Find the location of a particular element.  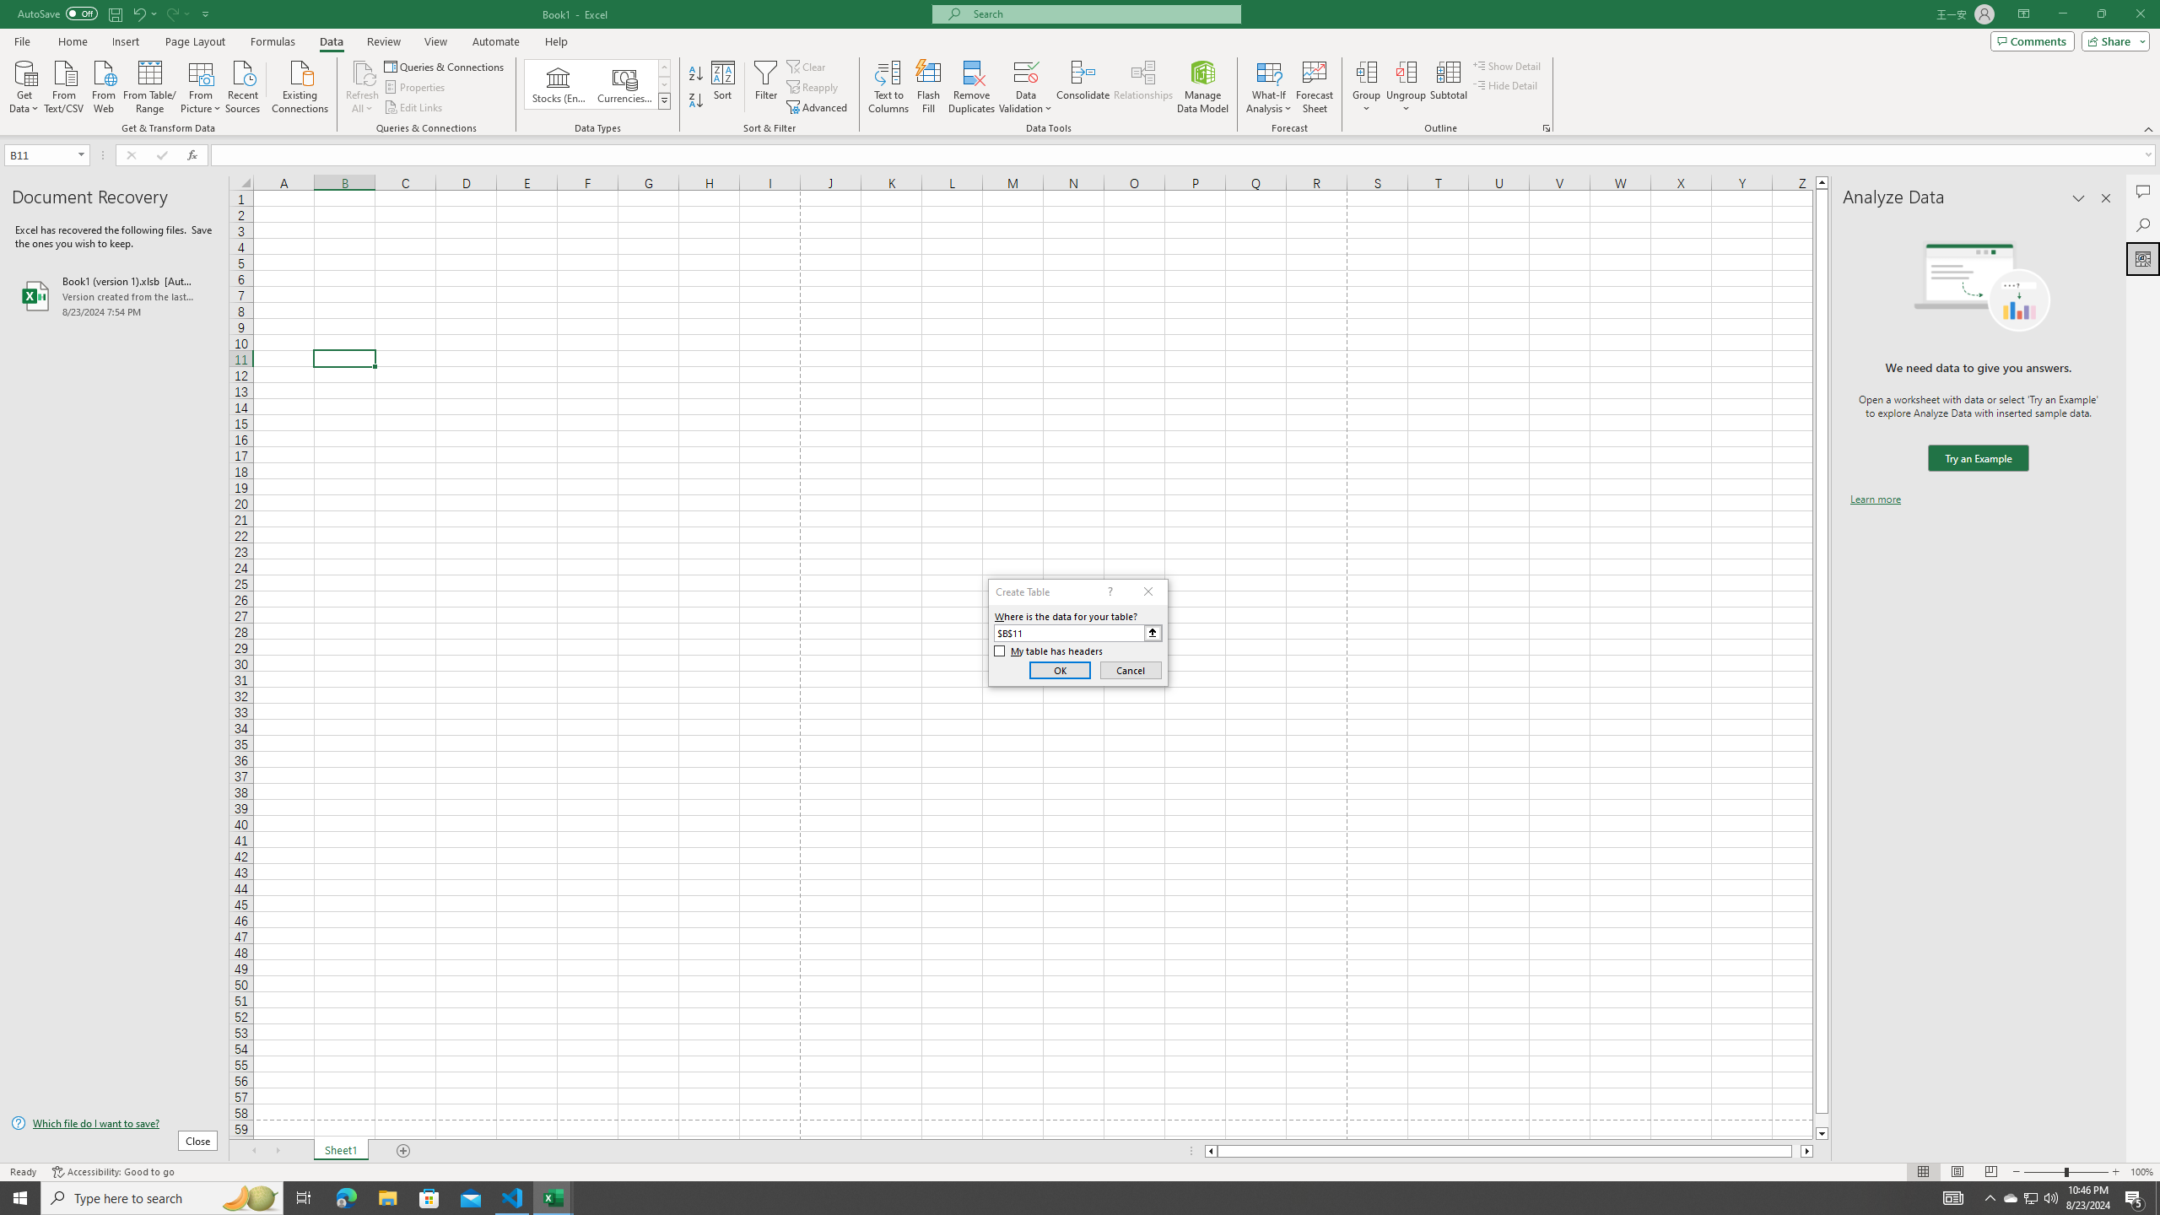

We need data to give you answers. Try an Example is located at coordinates (1978, 459).